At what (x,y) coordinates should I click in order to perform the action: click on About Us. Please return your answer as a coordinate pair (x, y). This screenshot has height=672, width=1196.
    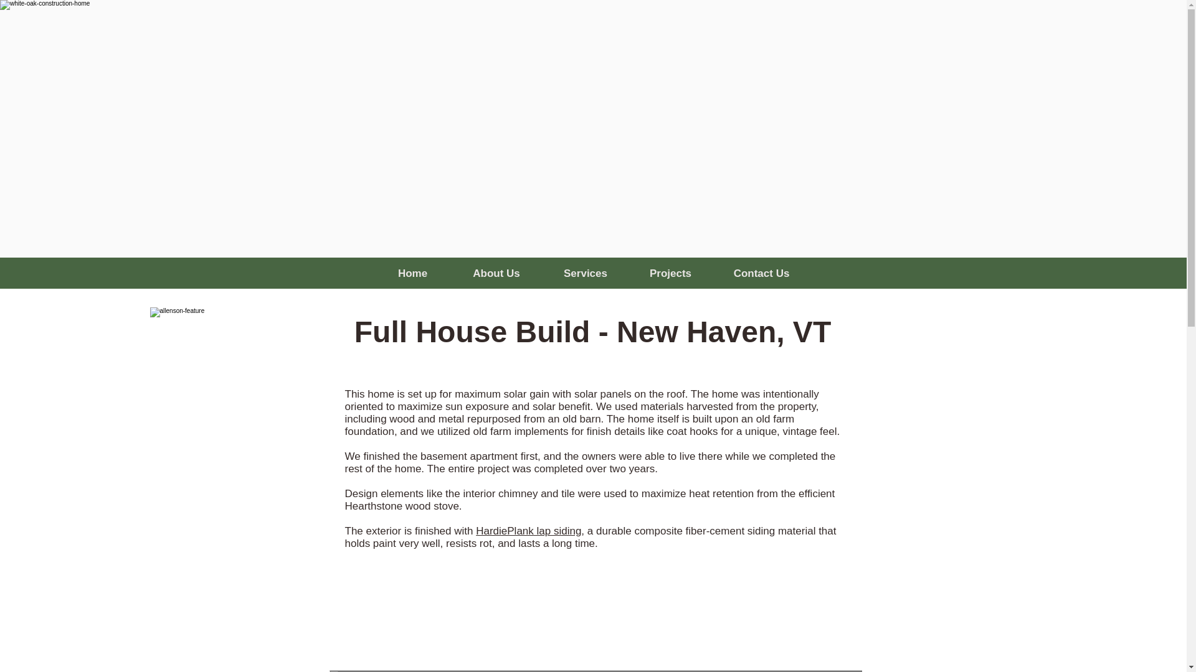
    Looking at the image, I should click on (496, 273).